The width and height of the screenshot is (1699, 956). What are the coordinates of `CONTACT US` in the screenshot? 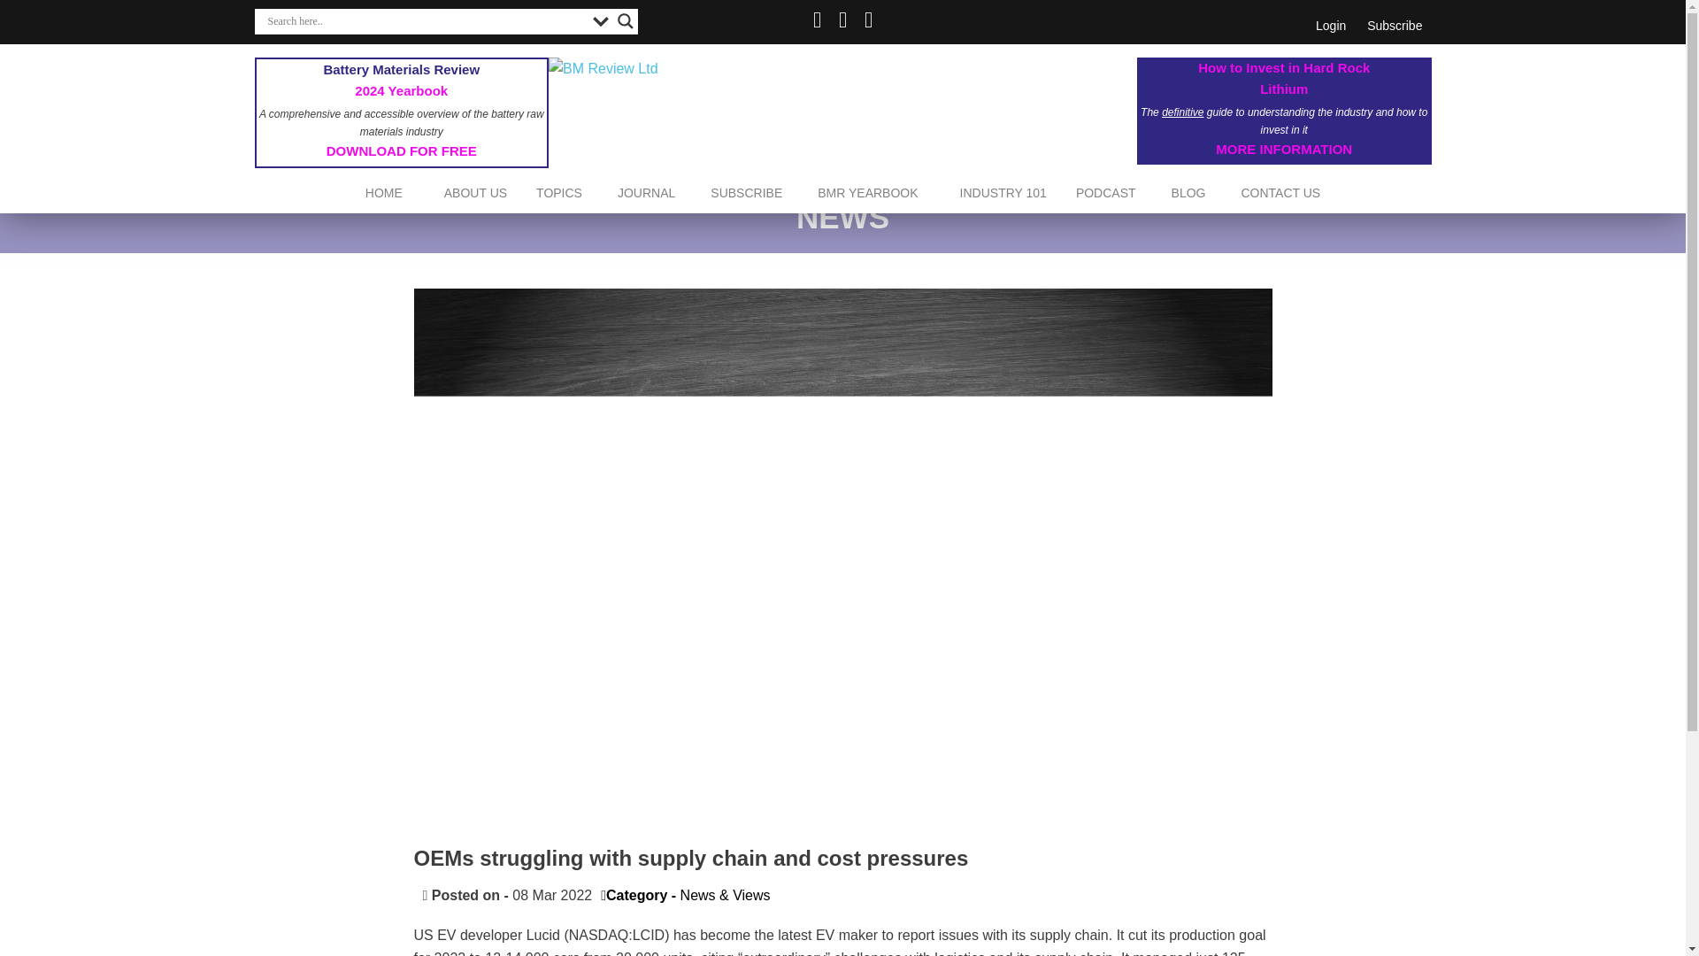 It's located at (1280, 193).